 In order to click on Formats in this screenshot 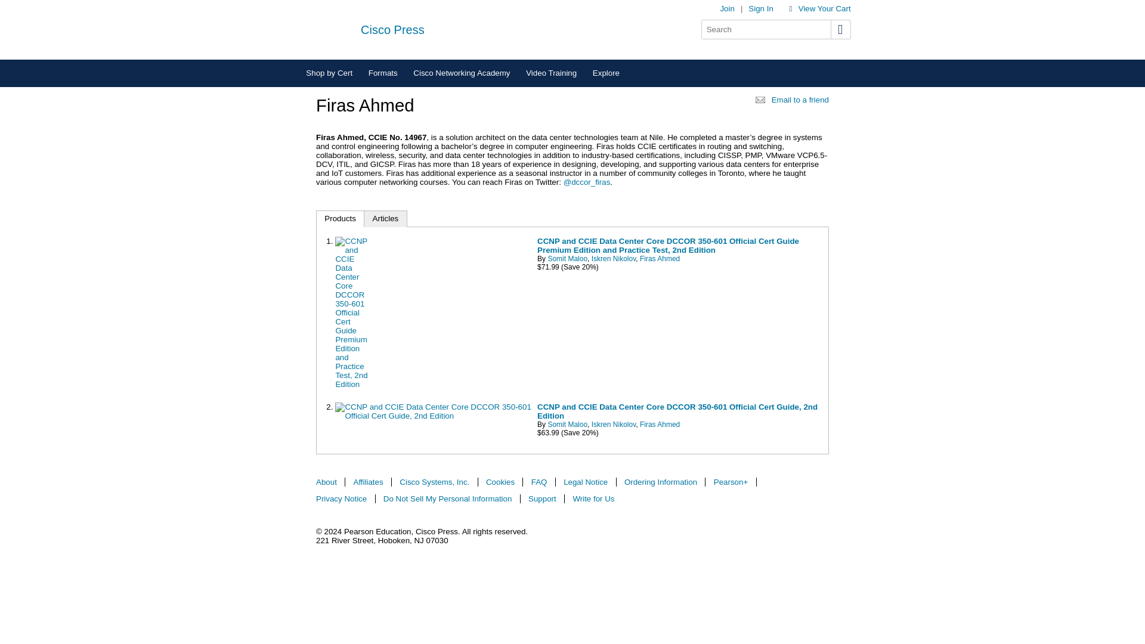, I will do `click(383, 73)`.